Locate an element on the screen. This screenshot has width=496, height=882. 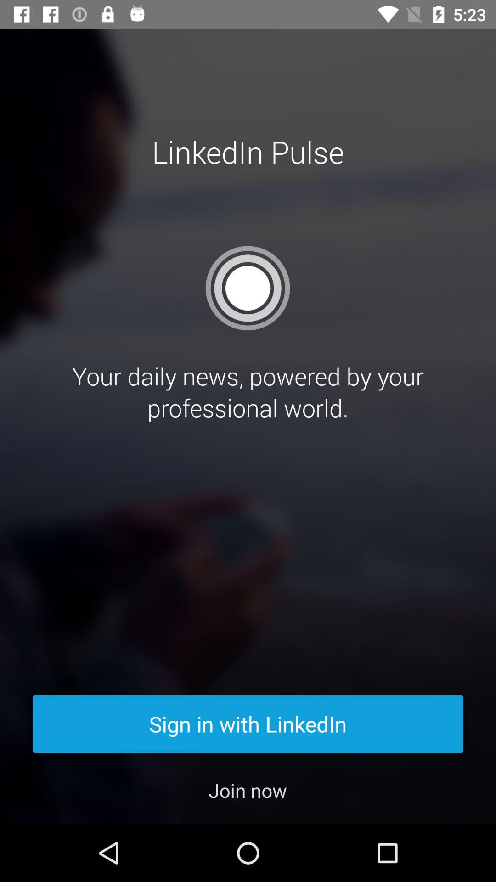
jump until the join now icon is located at coordinates (248, 790).